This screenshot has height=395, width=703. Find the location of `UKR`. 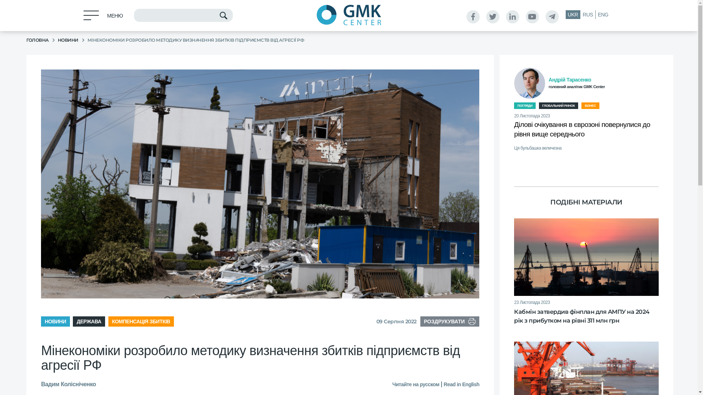

UKR is located at coordinates (573, 15).